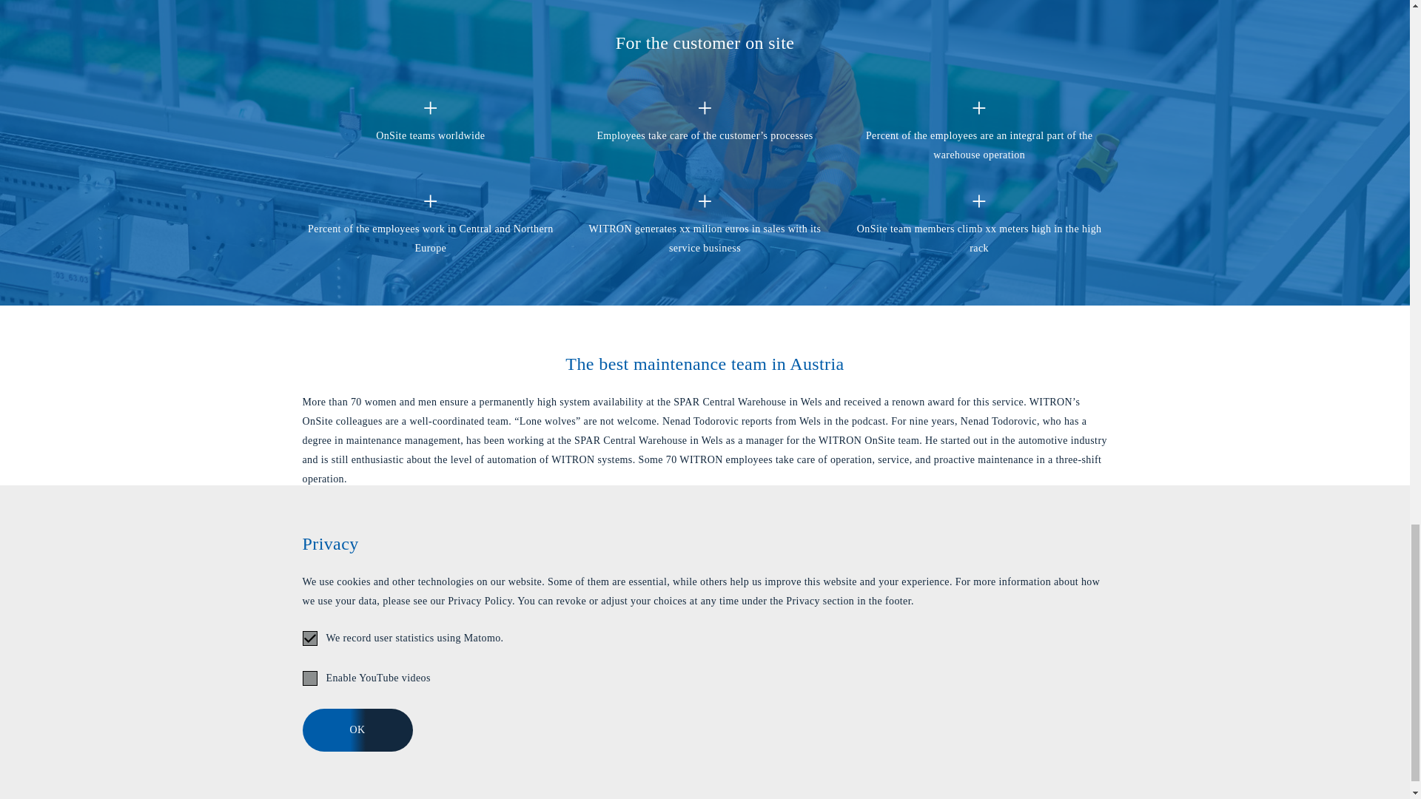 This screenshot has width=1421, height=799. What do you see at coordinates (704, 620) in the screenshot?
I see `Podcast` at bounding box center [704, 620].